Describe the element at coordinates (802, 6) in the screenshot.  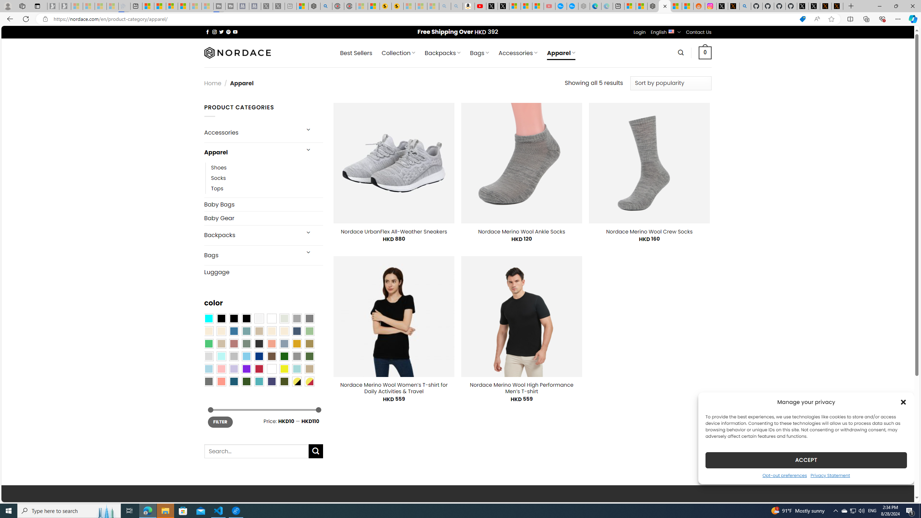
I see `Profile / X` at that location.